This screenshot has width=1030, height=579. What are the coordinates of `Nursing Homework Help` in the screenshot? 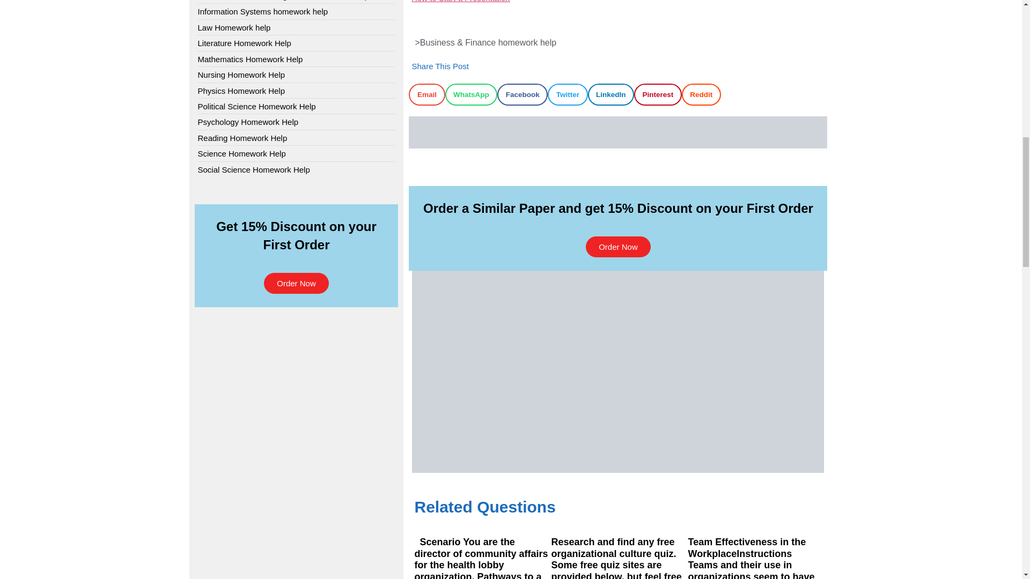 It's located at (241, 75).